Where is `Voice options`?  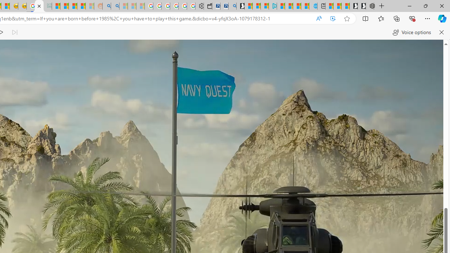 Voice options is located at coordinates (411, 32).